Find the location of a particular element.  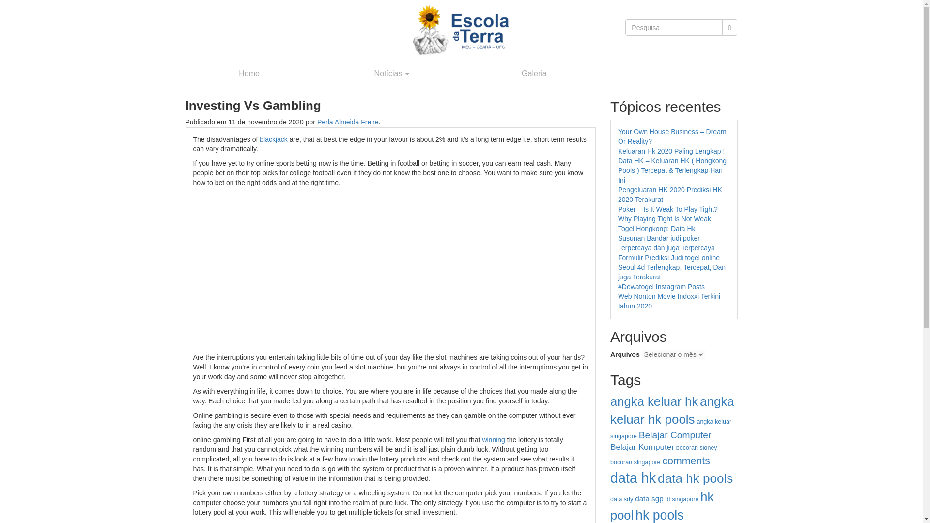

angka keluar hk is located at coordinates (654, 401).